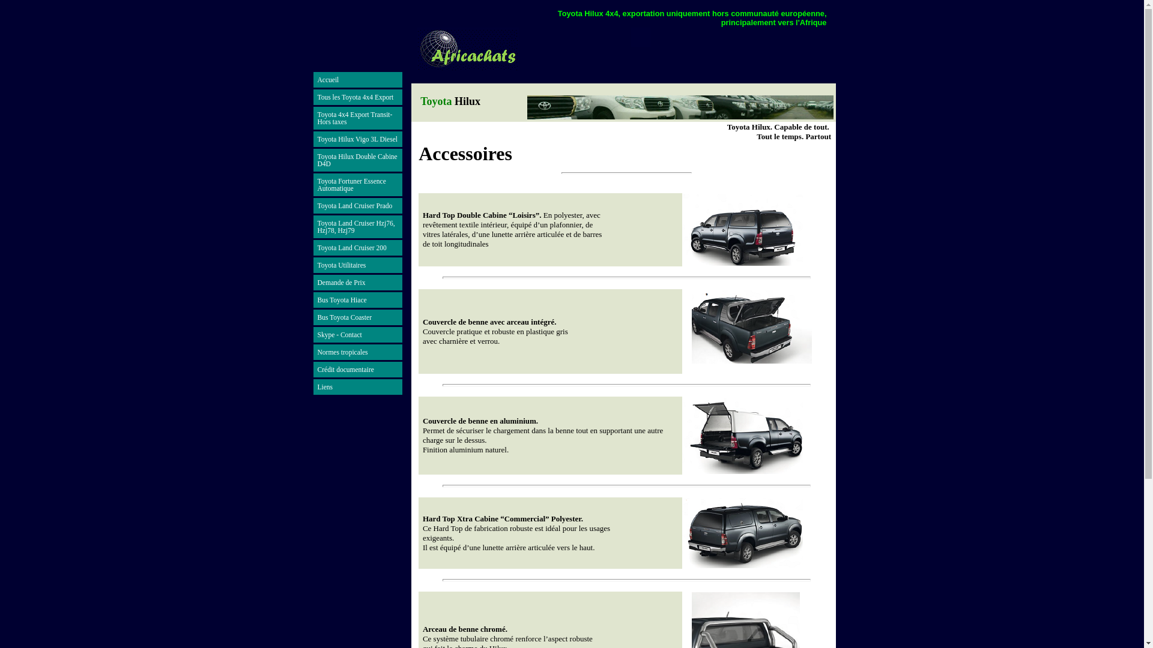 The height and width of the screenshot is (648, 1153). What do you see at coordinates (358, 206) in the screenshot?
I see `Toyota Land Cruiser Prado` at bounding box center [358, 206].